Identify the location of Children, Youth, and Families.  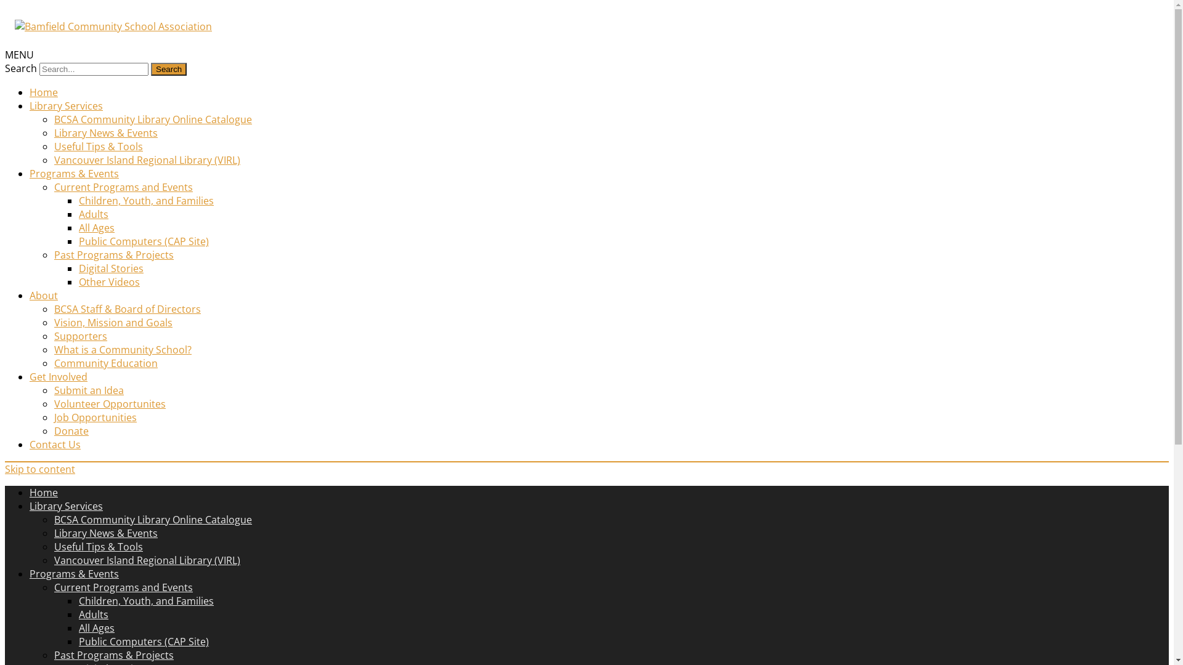
(147, 601).